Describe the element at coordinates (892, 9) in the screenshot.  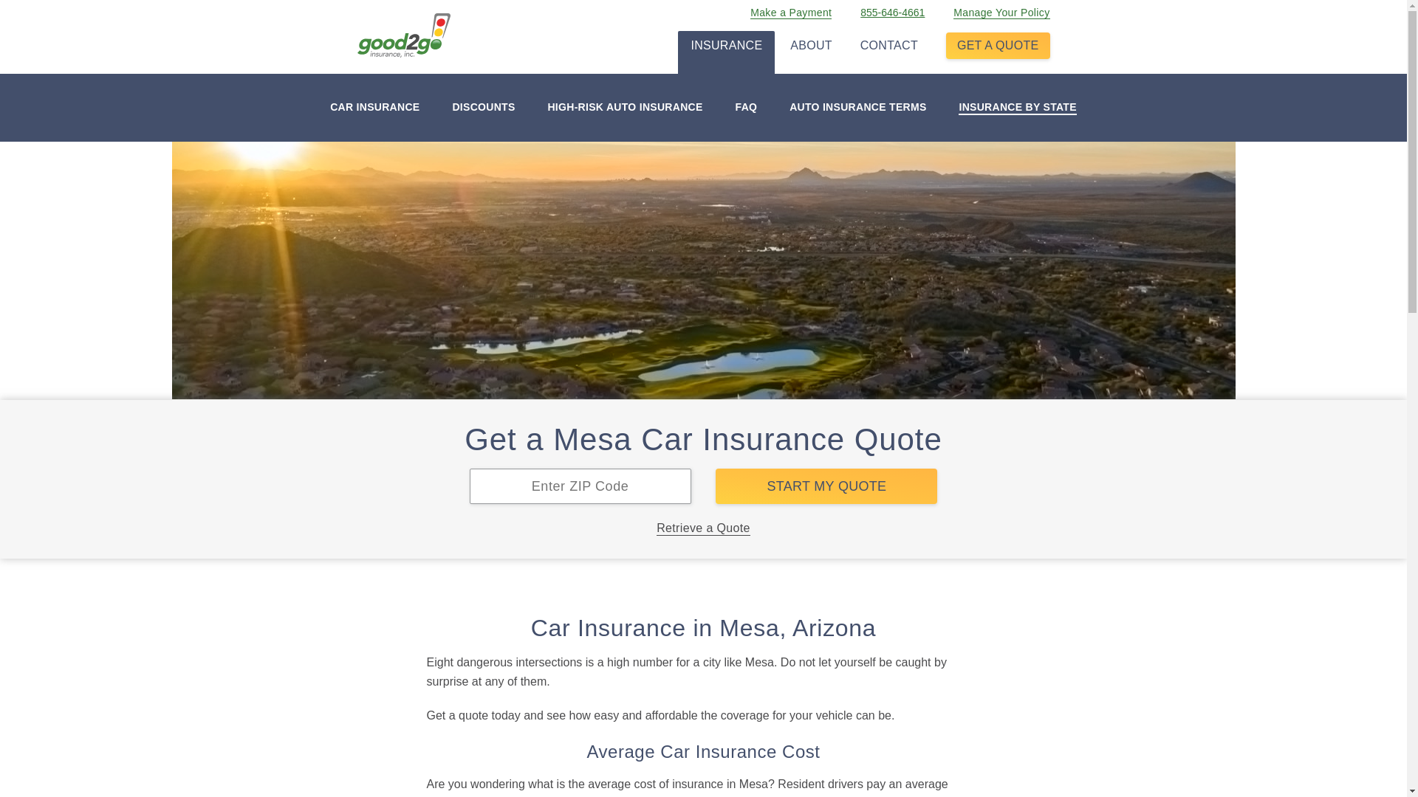
I see `855-646-4661` at that location.